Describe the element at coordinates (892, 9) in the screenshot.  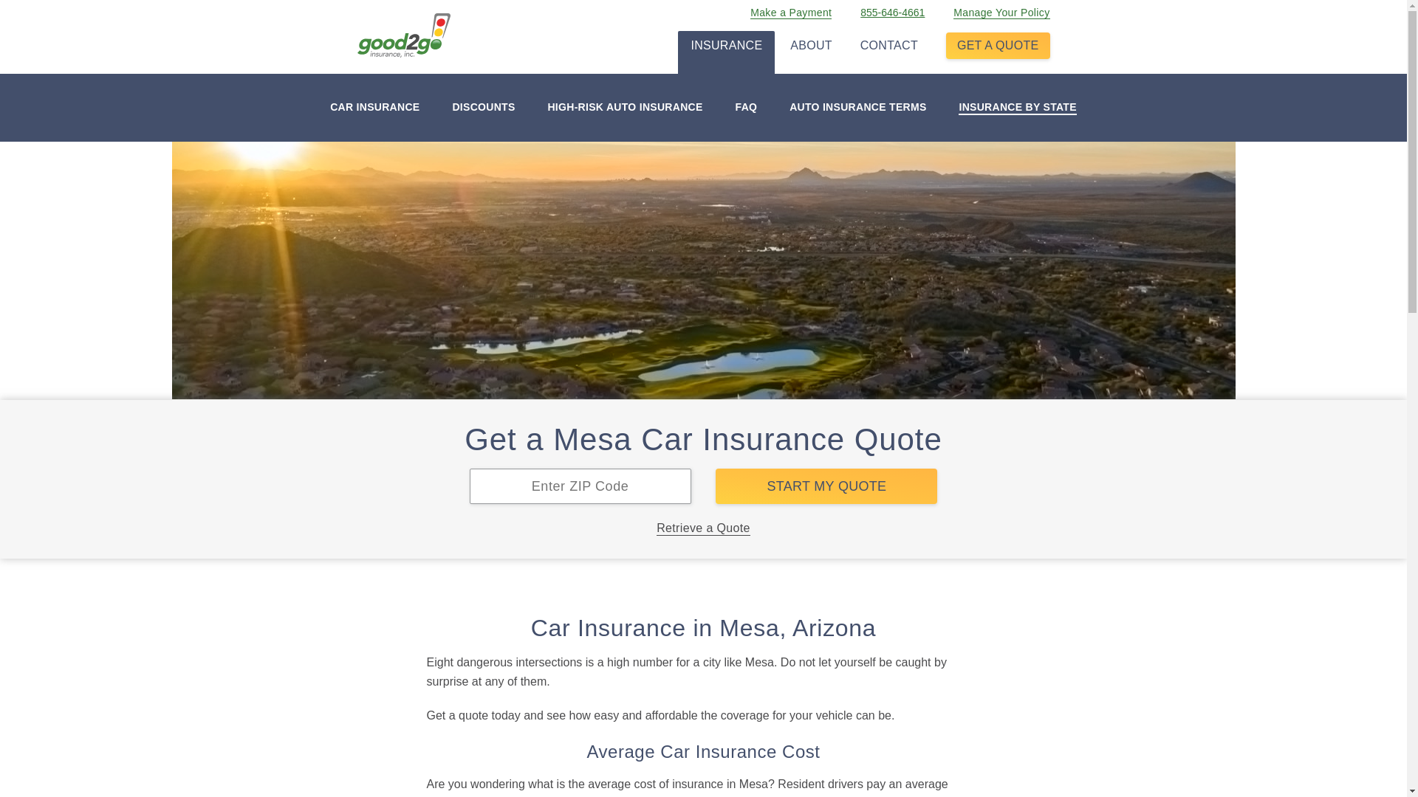
I see `855-646-4661` at that location.